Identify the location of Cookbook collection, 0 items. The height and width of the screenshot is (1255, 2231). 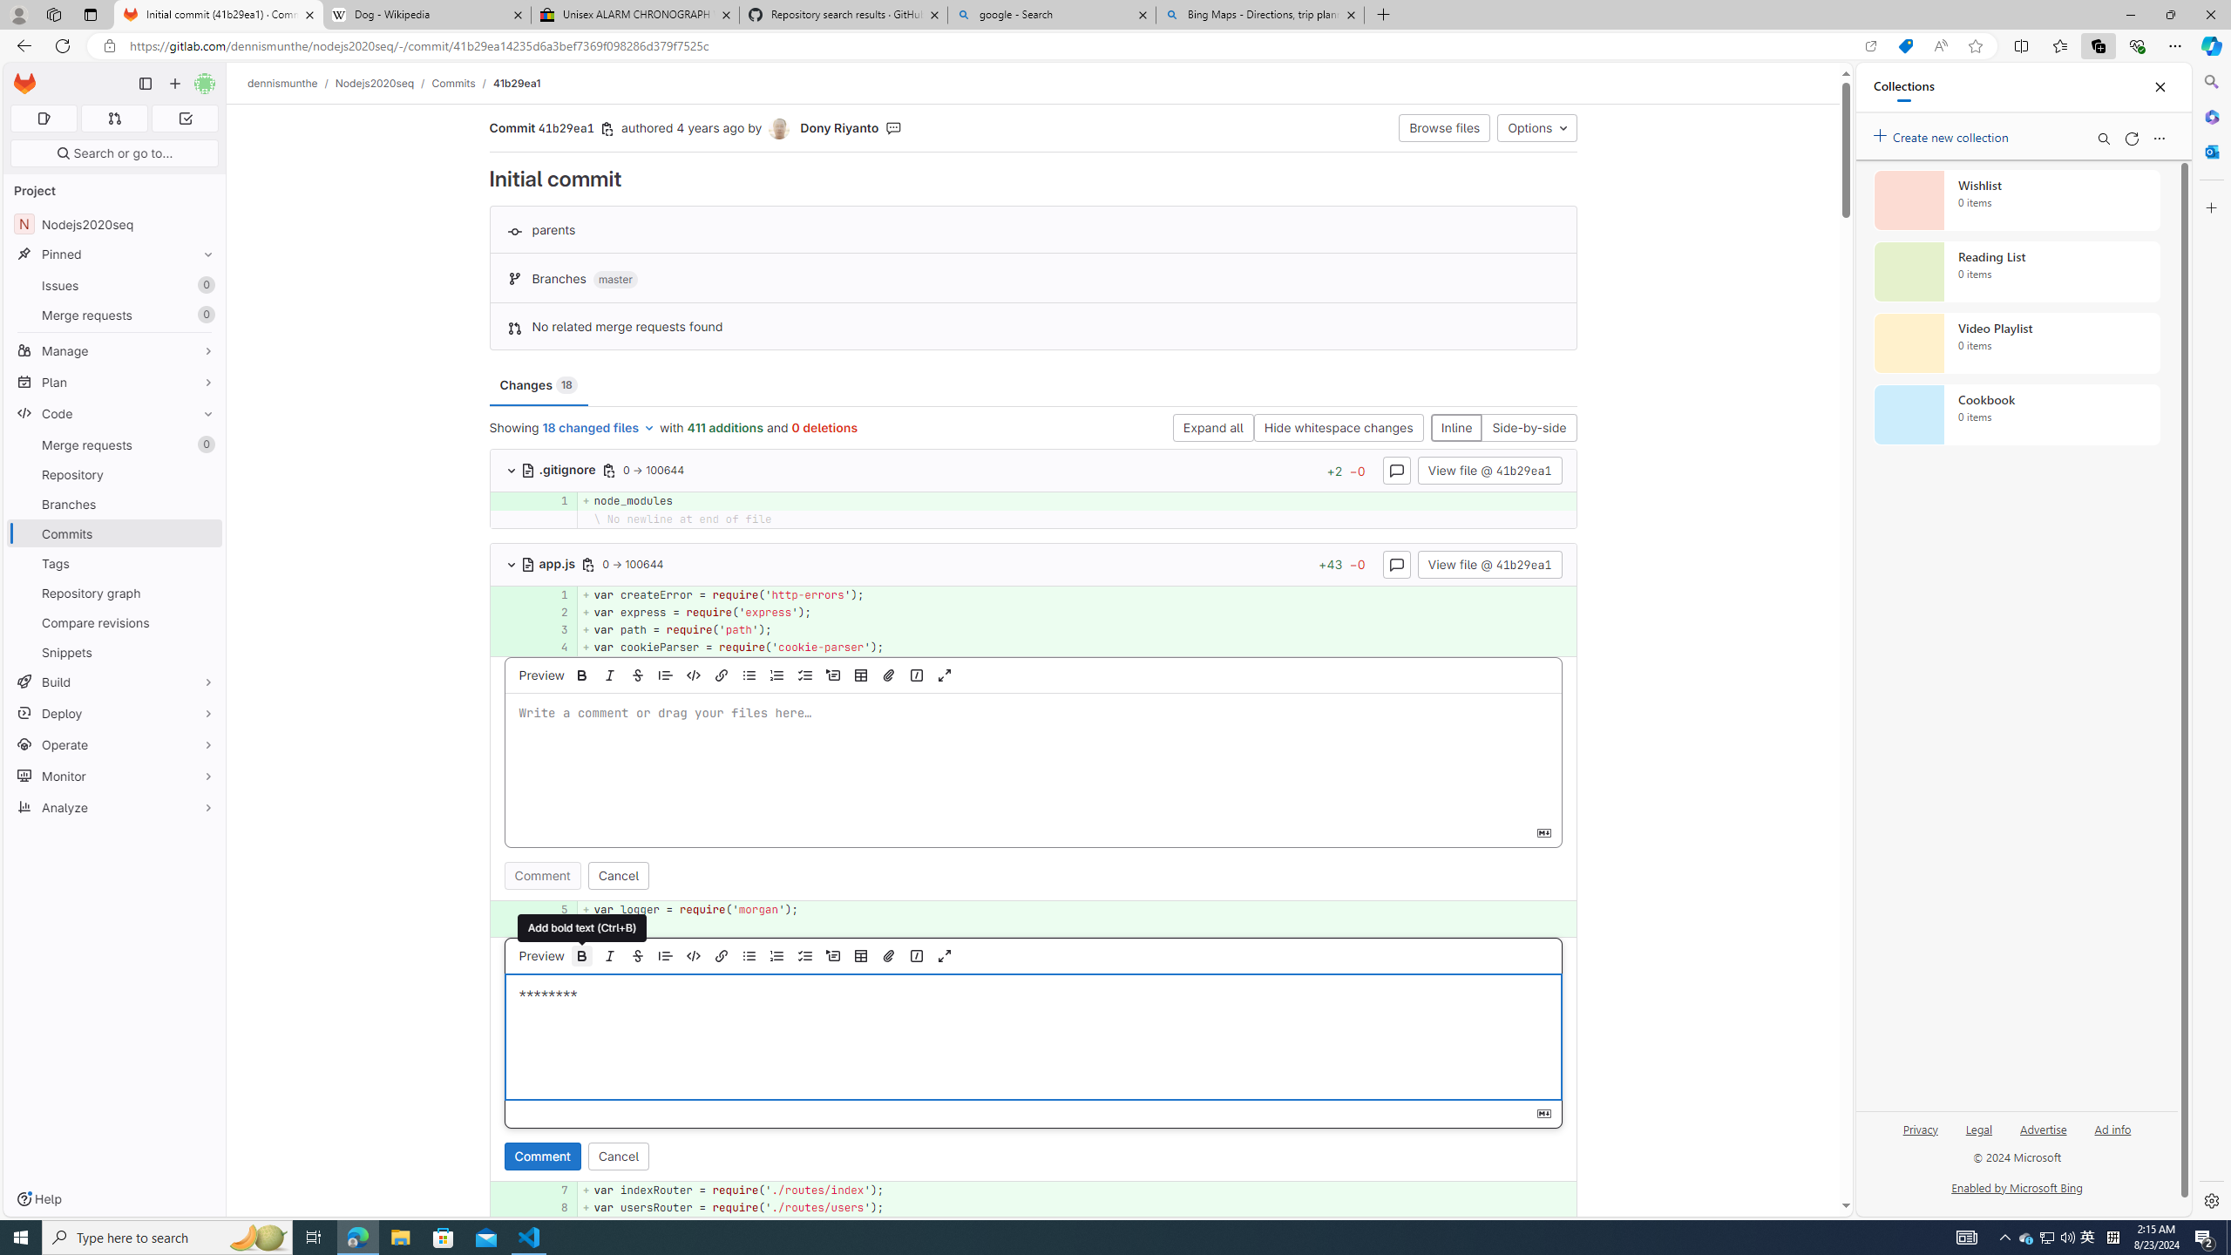
(2017, 415).